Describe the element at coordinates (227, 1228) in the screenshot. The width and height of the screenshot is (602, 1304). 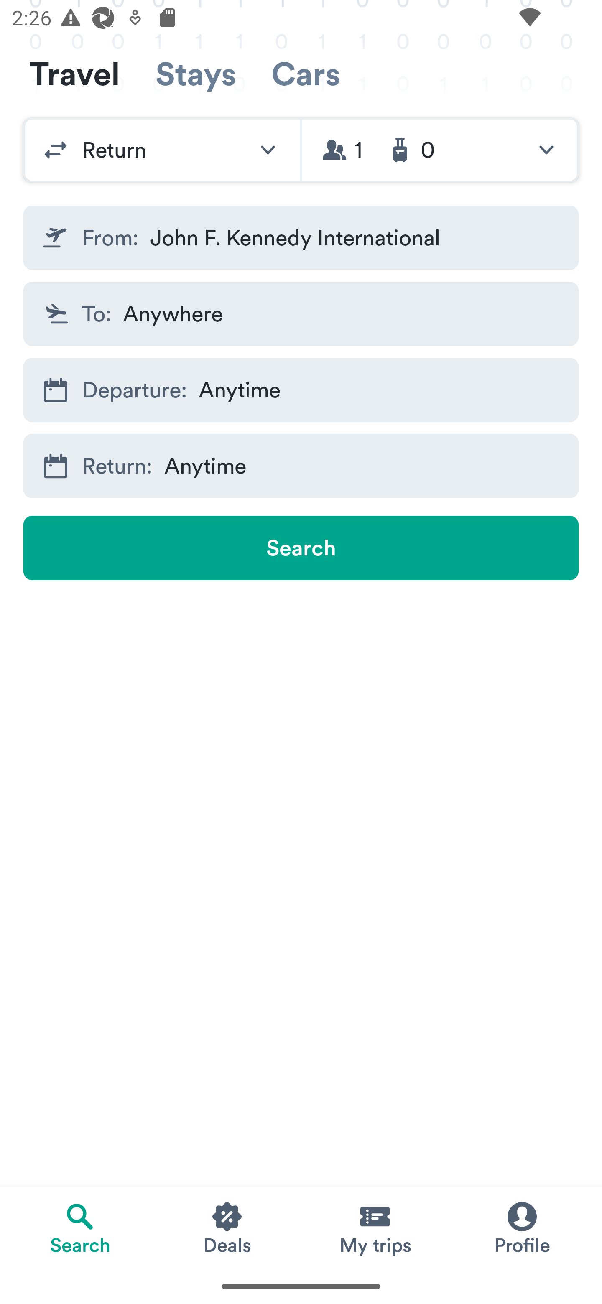
I see `Deals` at that location.